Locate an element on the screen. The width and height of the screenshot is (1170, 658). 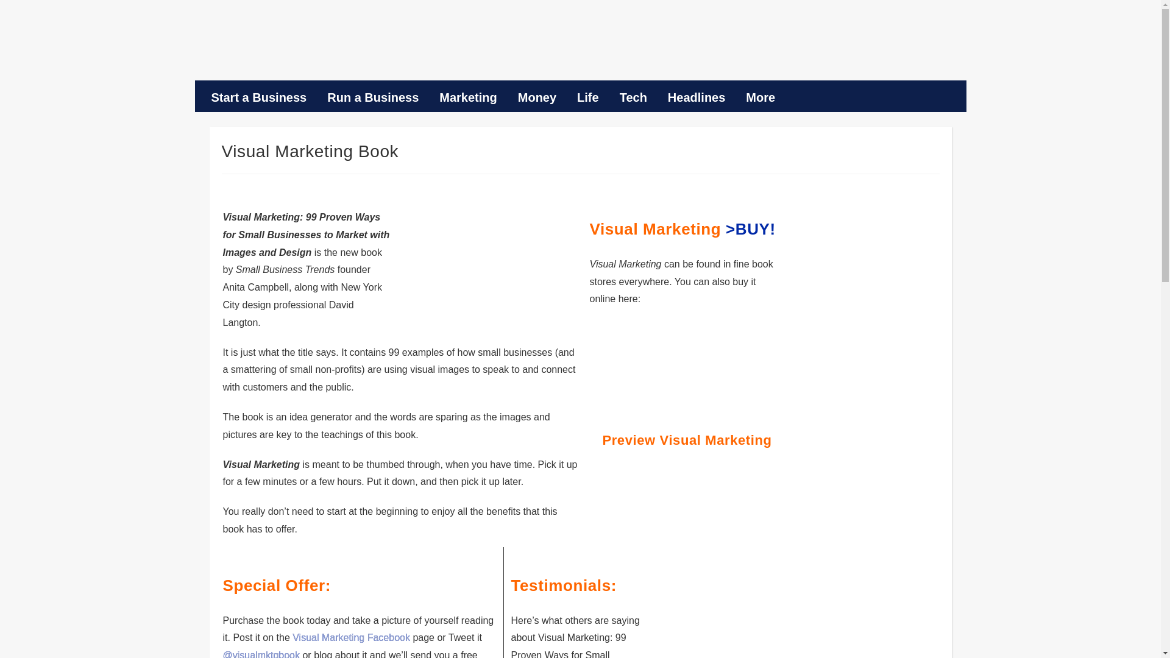
amazon-logo-shadow is located at coordinates (634, 341).